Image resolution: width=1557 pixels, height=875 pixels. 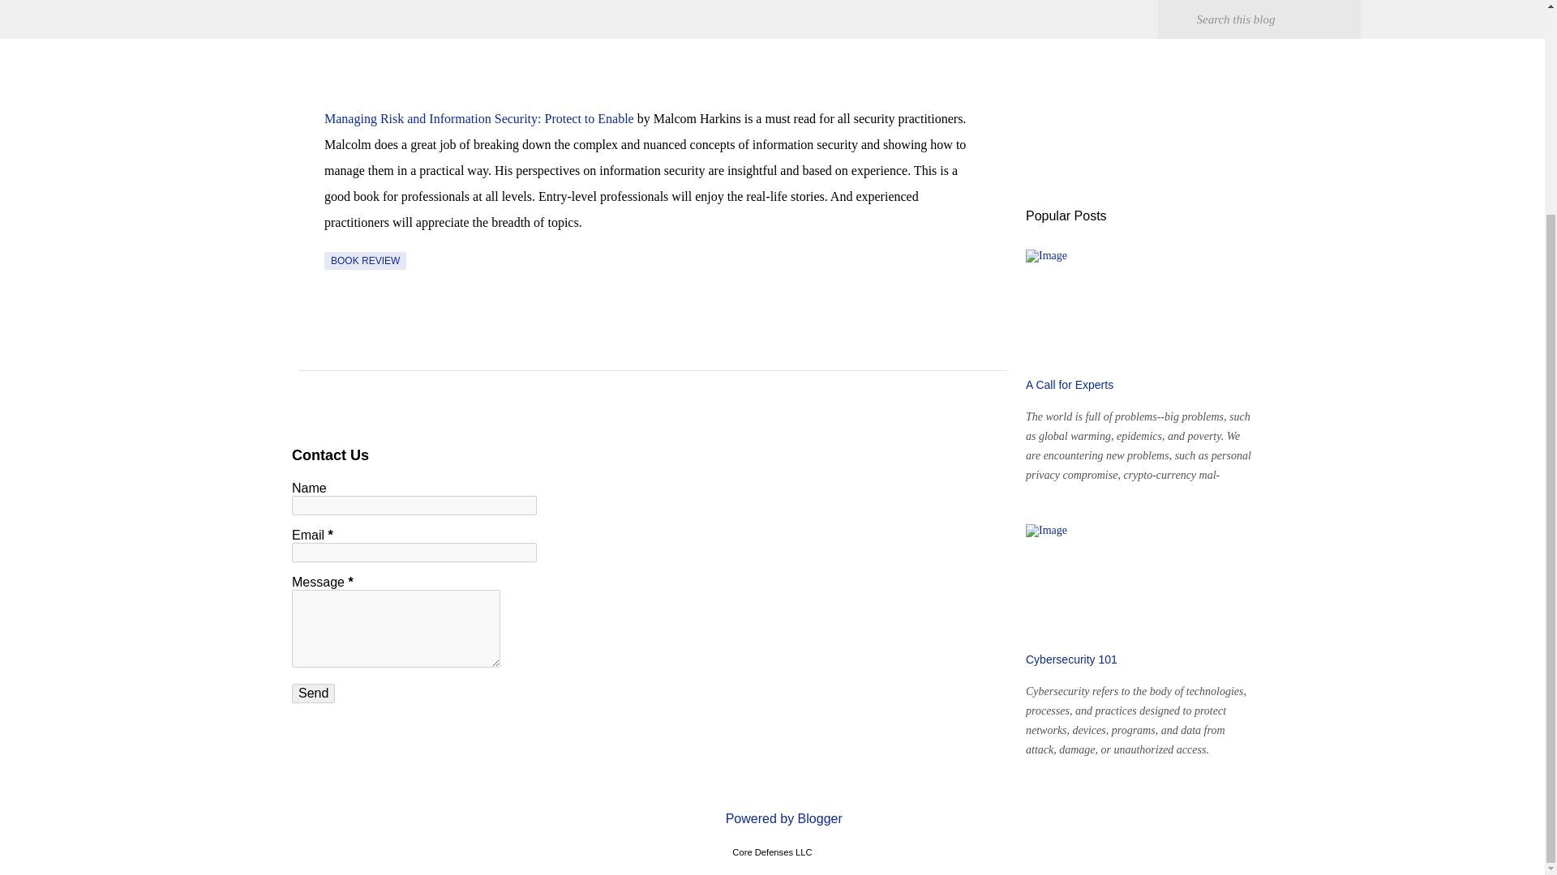 What do you see at coordinates (365, 261) in the screenshot?
I see `BOOK REVIEW` at bounding box center [365, 261].